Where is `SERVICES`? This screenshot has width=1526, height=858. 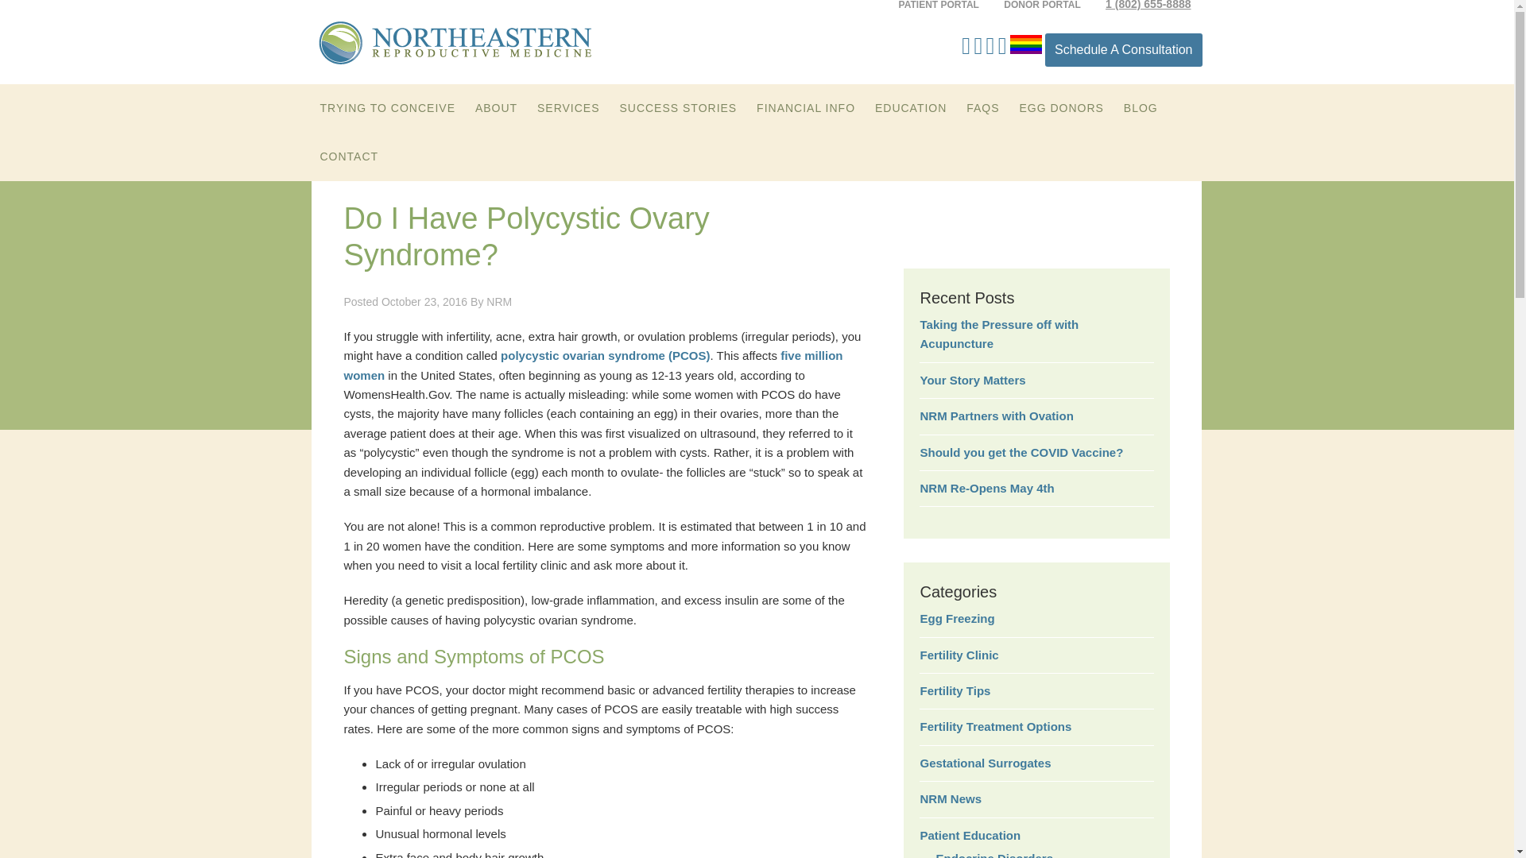 SERVICES is located at coordinates (568, 108).